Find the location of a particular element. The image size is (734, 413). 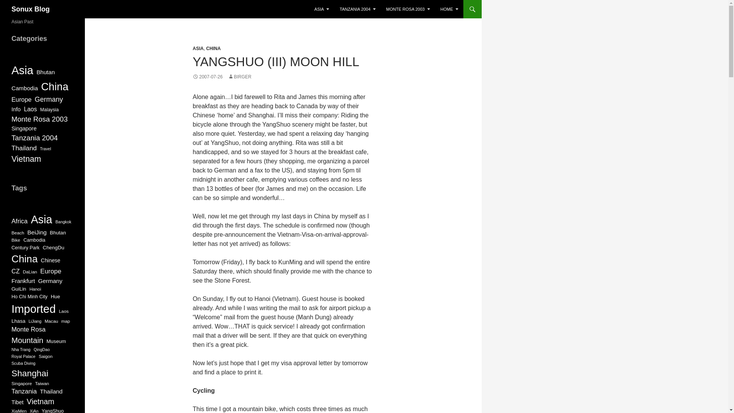

Bhutan is located at coordinates (45, 72).